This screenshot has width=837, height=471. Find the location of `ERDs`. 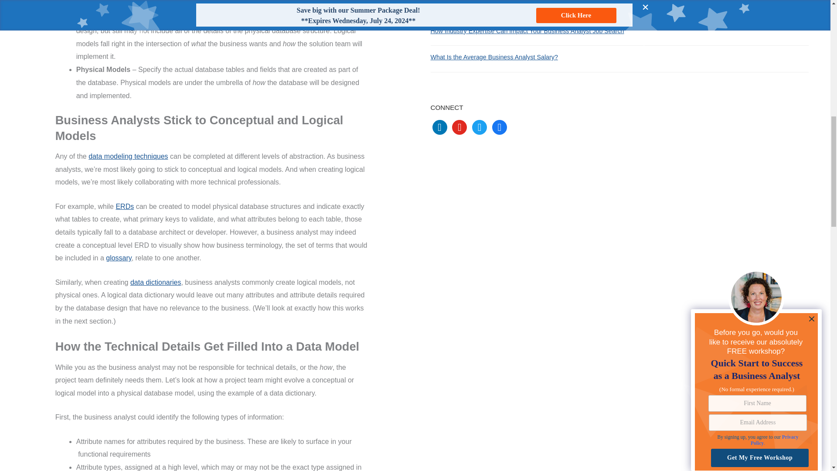

ERDs is located at coordinates (125, 206).